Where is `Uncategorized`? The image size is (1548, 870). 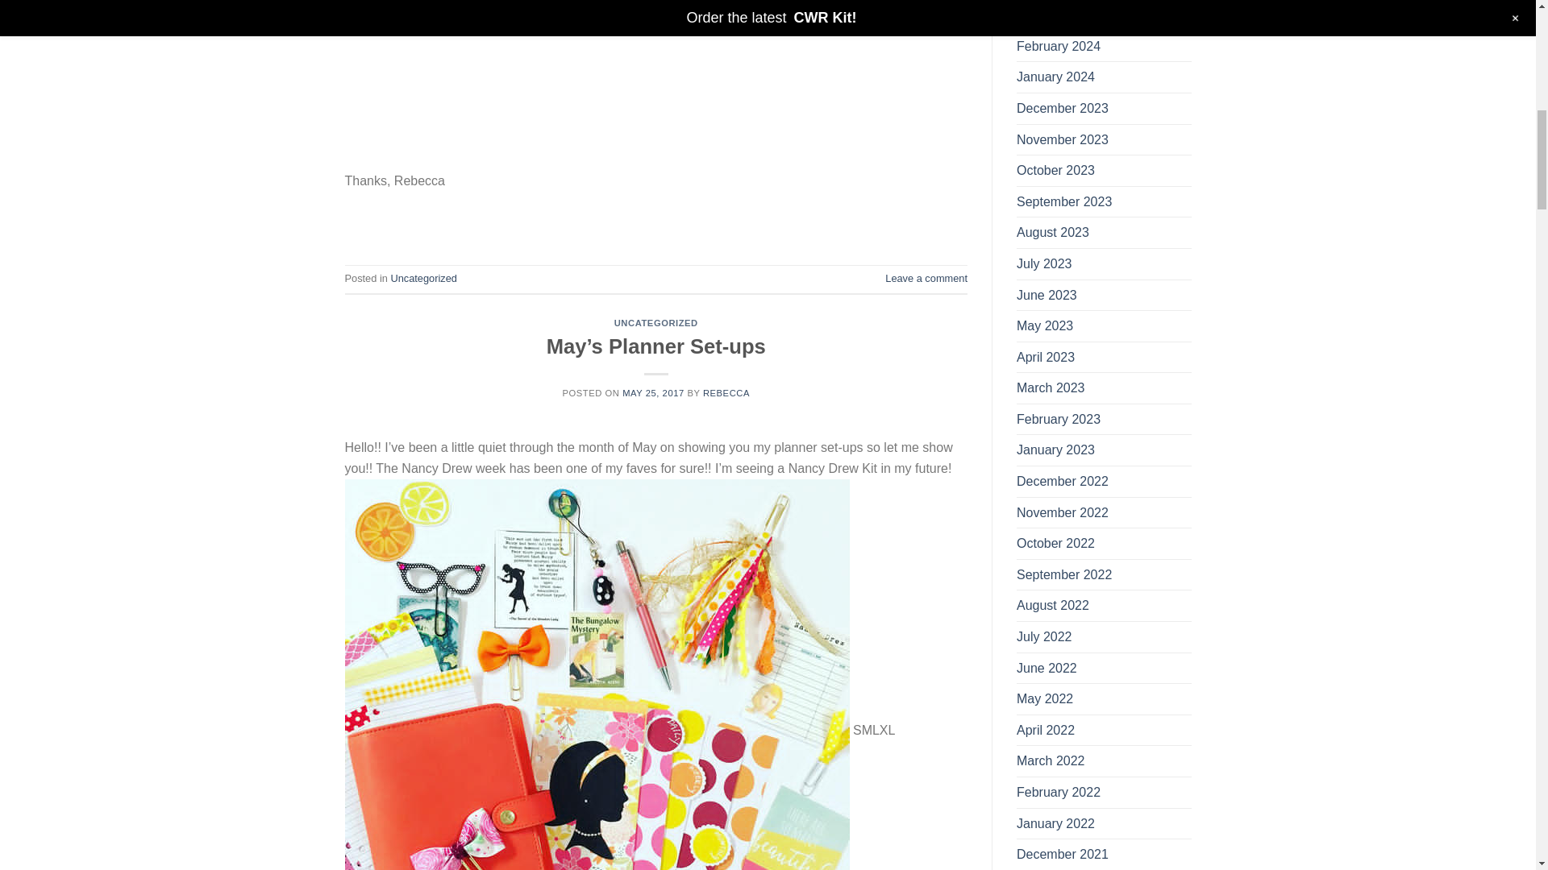
Uncategorized is located at coordinates (422, 279).